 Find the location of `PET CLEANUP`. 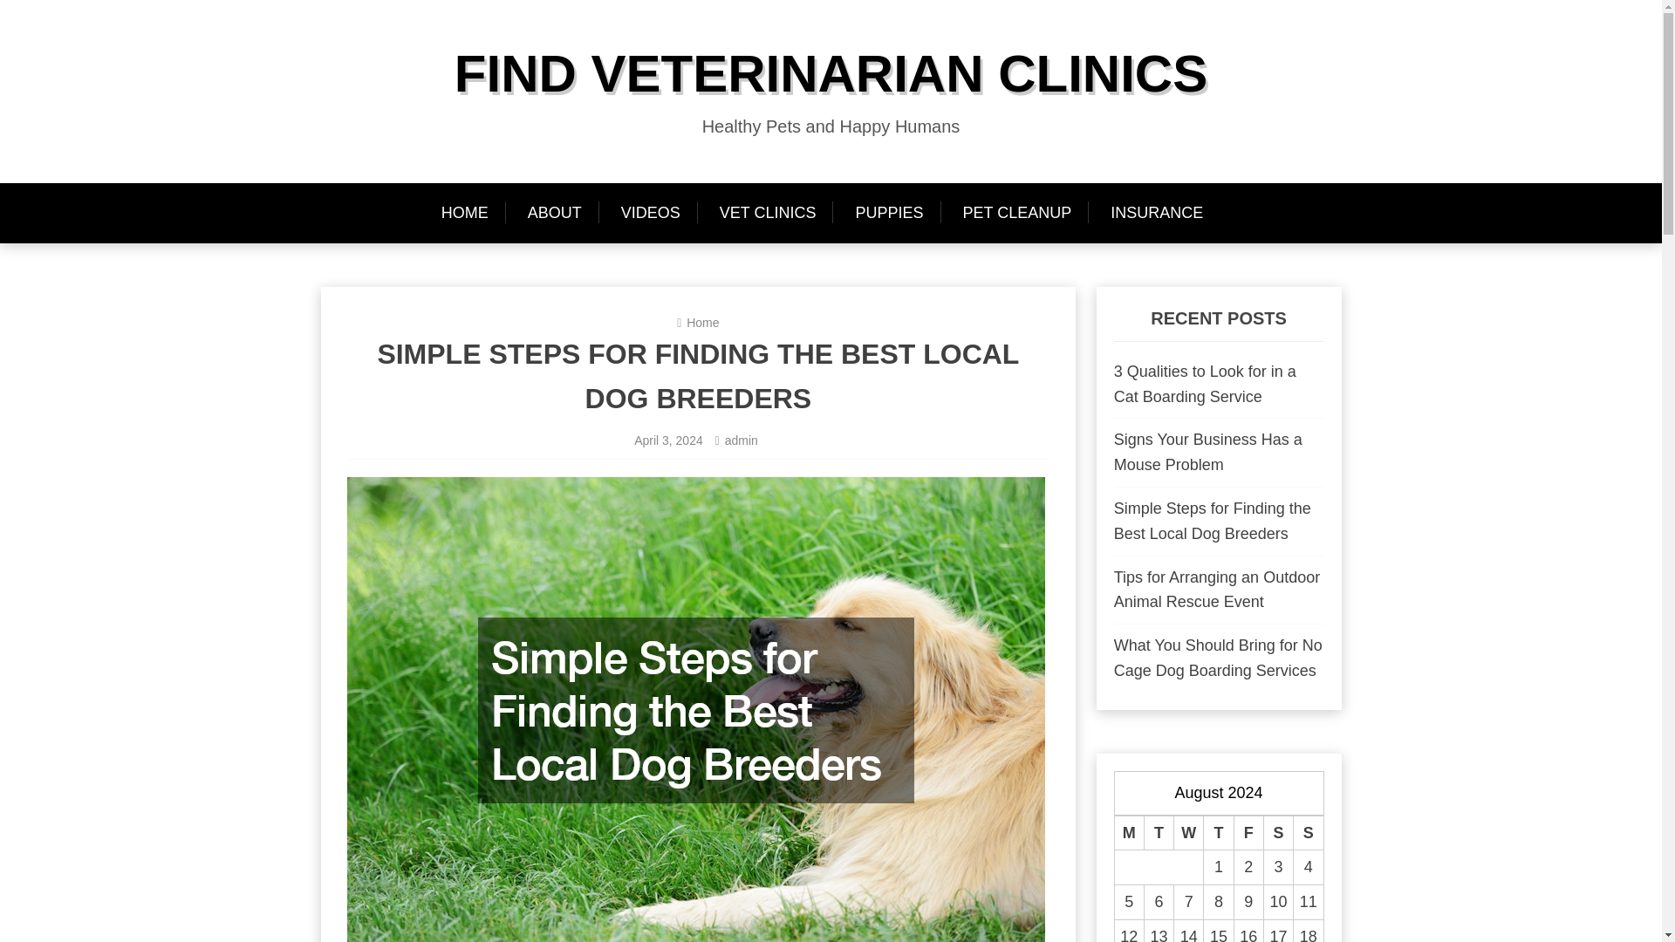

PET CLEANUP is located at coordinates (1017, 213).